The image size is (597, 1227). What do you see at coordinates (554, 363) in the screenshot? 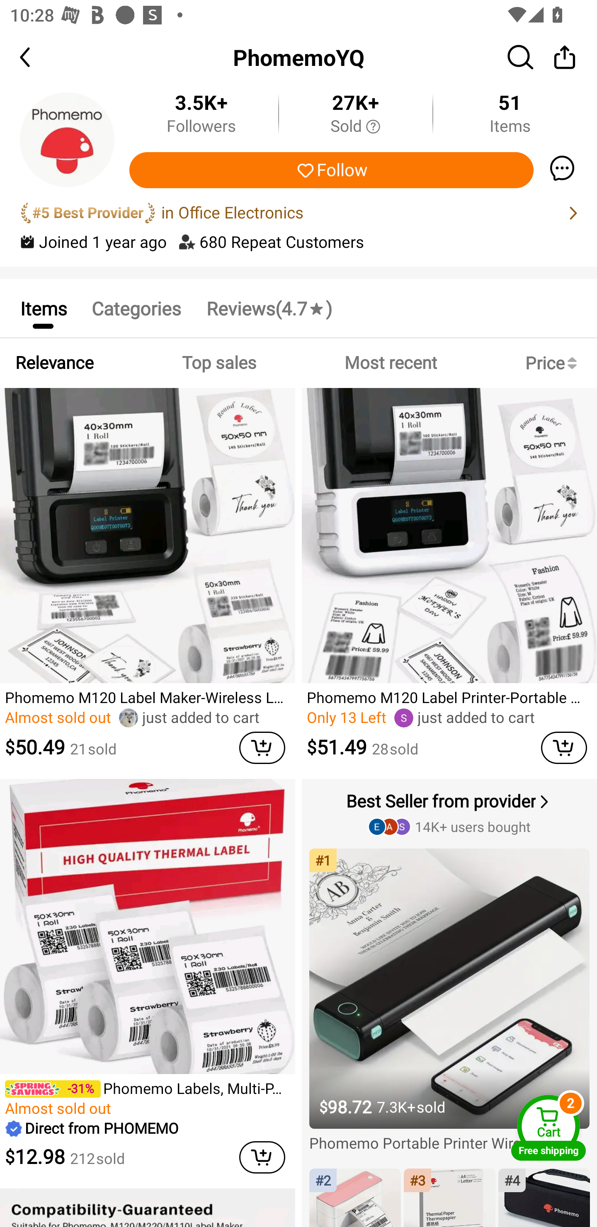
I see `Price` at bounding box center [554, 363].